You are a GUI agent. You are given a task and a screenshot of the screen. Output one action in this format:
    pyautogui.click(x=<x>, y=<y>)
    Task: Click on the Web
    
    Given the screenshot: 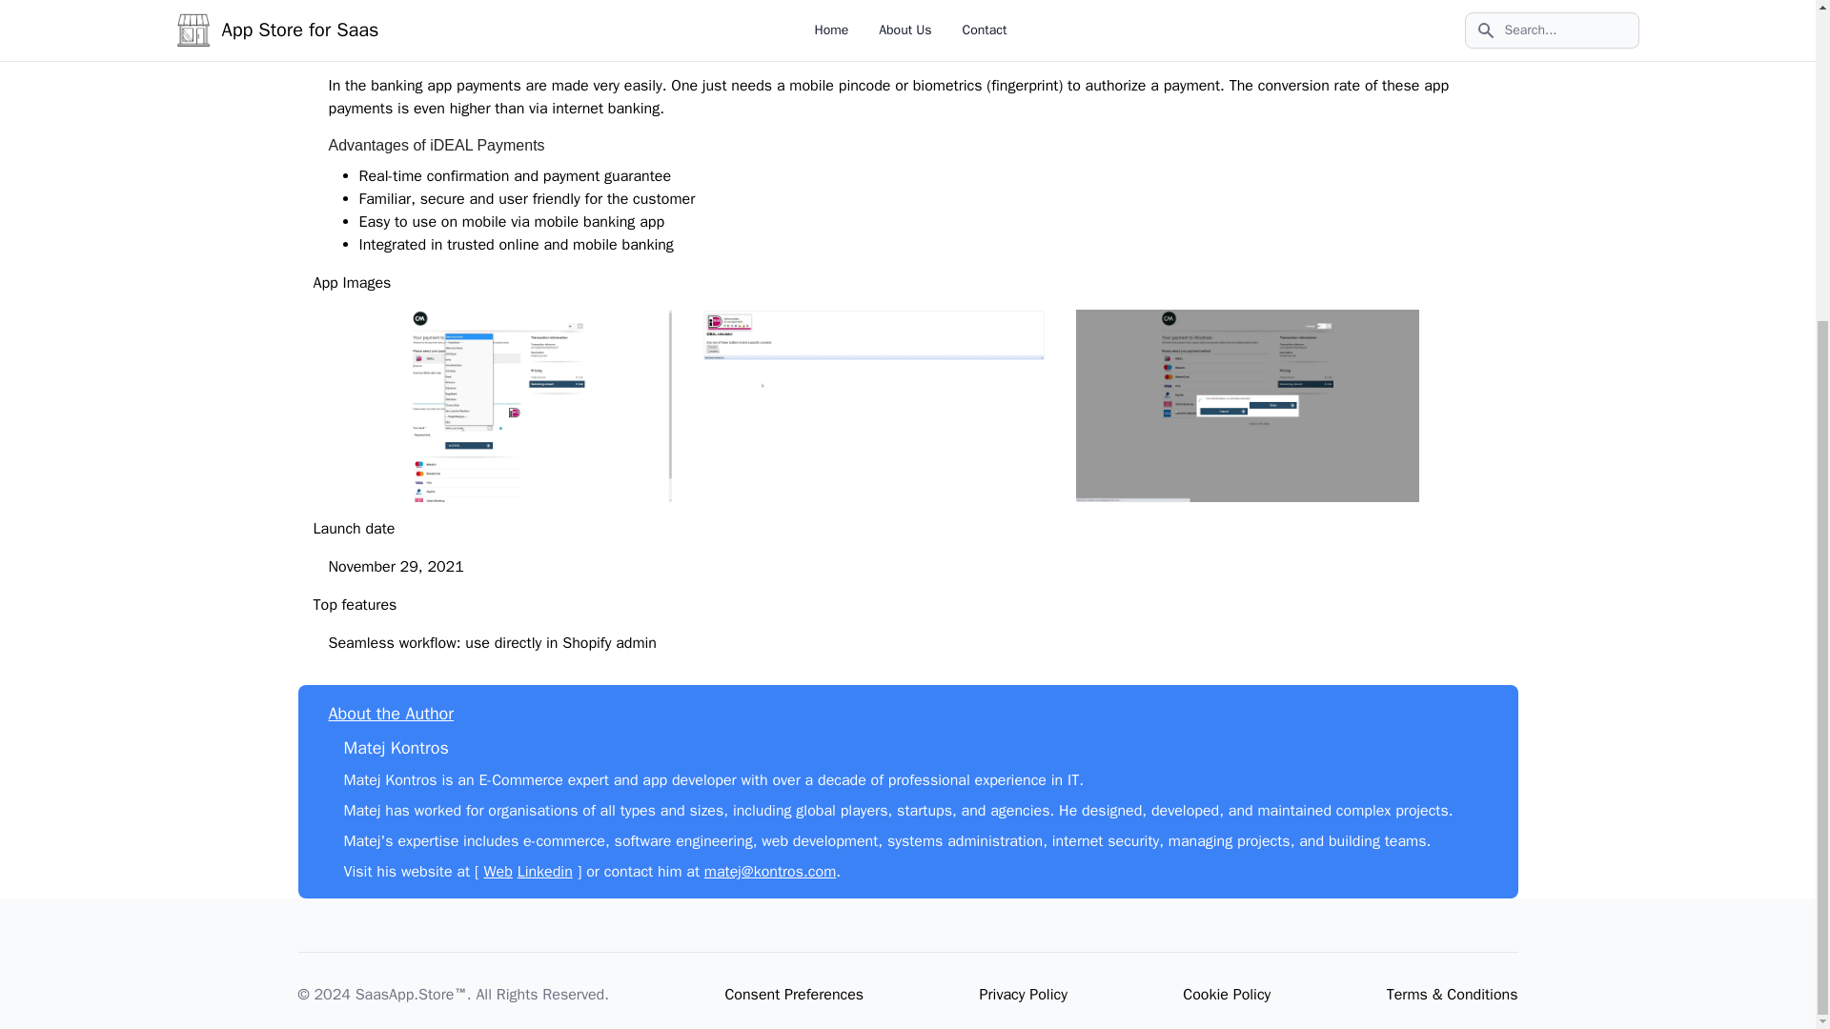 What is the action you would take?
    pyautogui.click(x=498, y=871)
    